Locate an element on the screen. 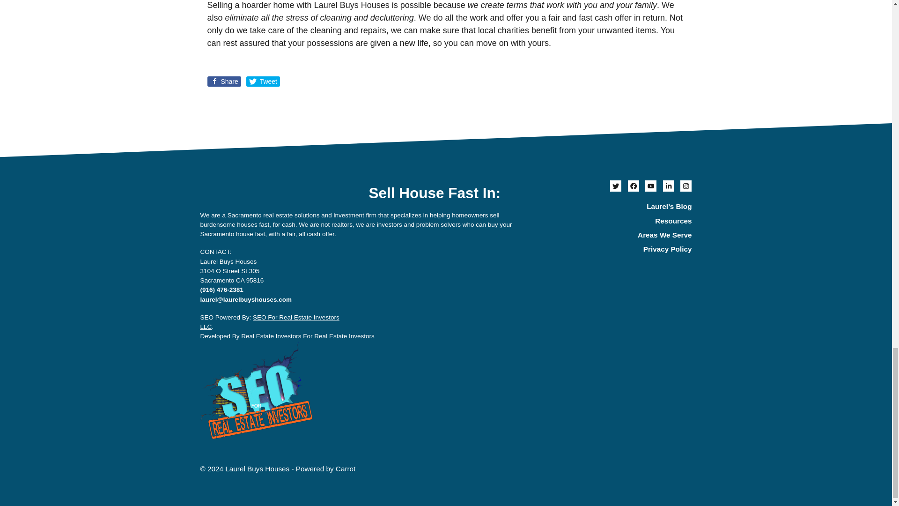 Image resolution: width=899 pixels, height=506 pixels. LinkedIn is located at coordinates (669, 186).